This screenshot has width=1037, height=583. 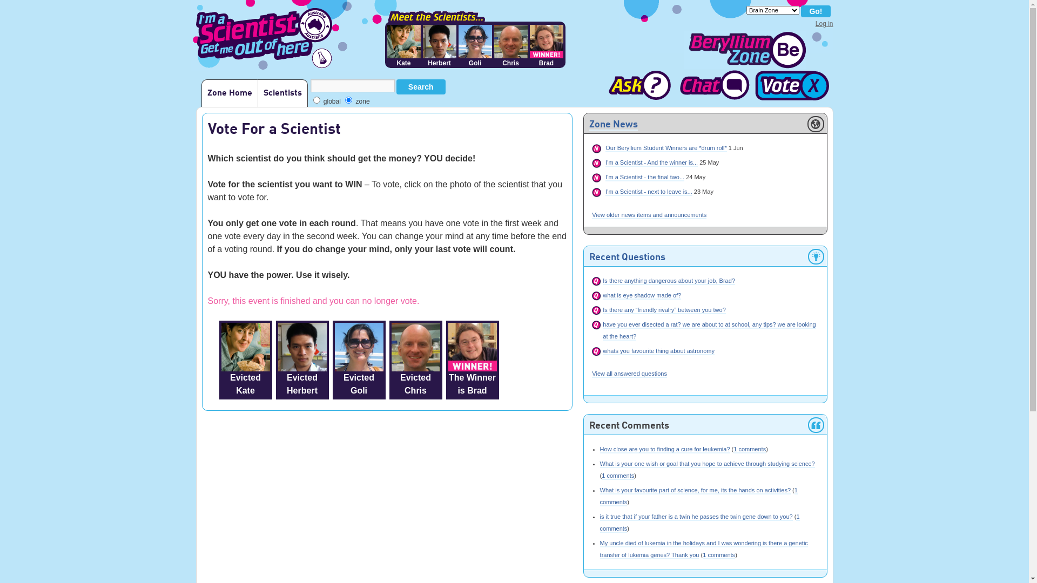 I want to click on Evicted
Goli, so click(x=359, y=360).